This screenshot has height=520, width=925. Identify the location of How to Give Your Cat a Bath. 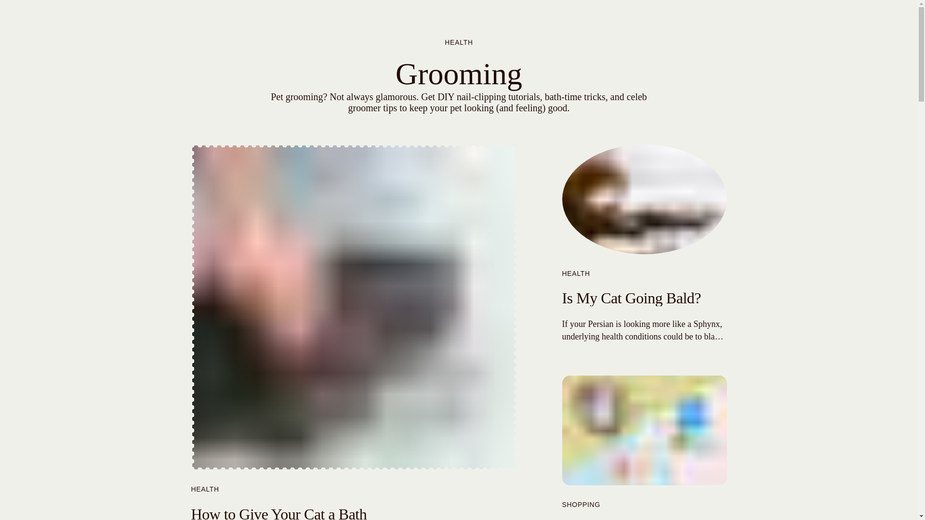
(278, 512).